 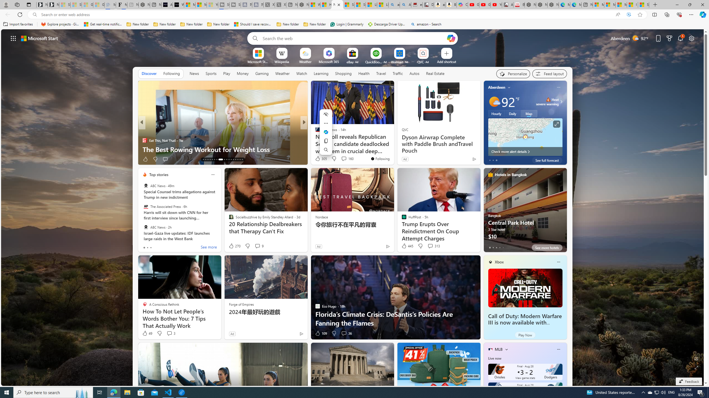 What do you see at coordinates (282, 74) in the screenshot?
I see `Weather` at bounding box center [282, 74].